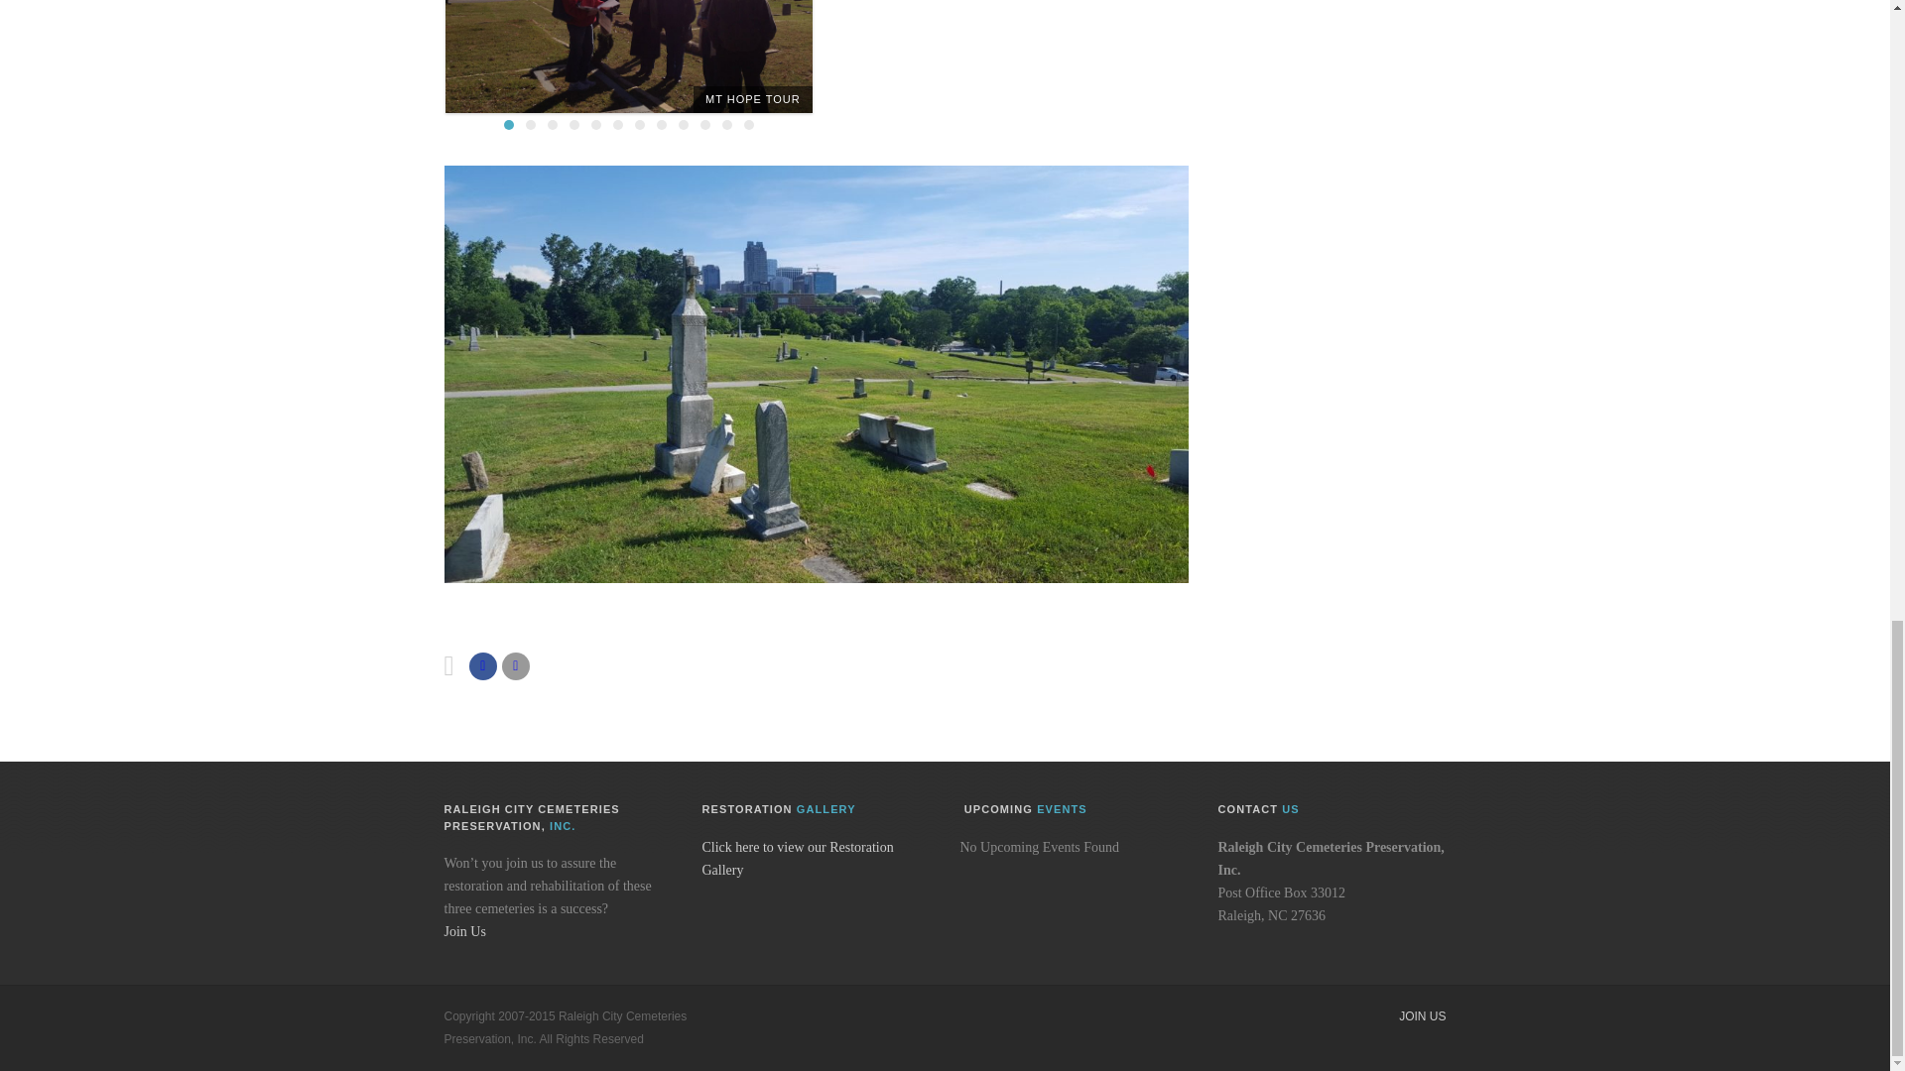 This screenshot has height=1071, width=1905. I want to click on 1, so click(509, 124).